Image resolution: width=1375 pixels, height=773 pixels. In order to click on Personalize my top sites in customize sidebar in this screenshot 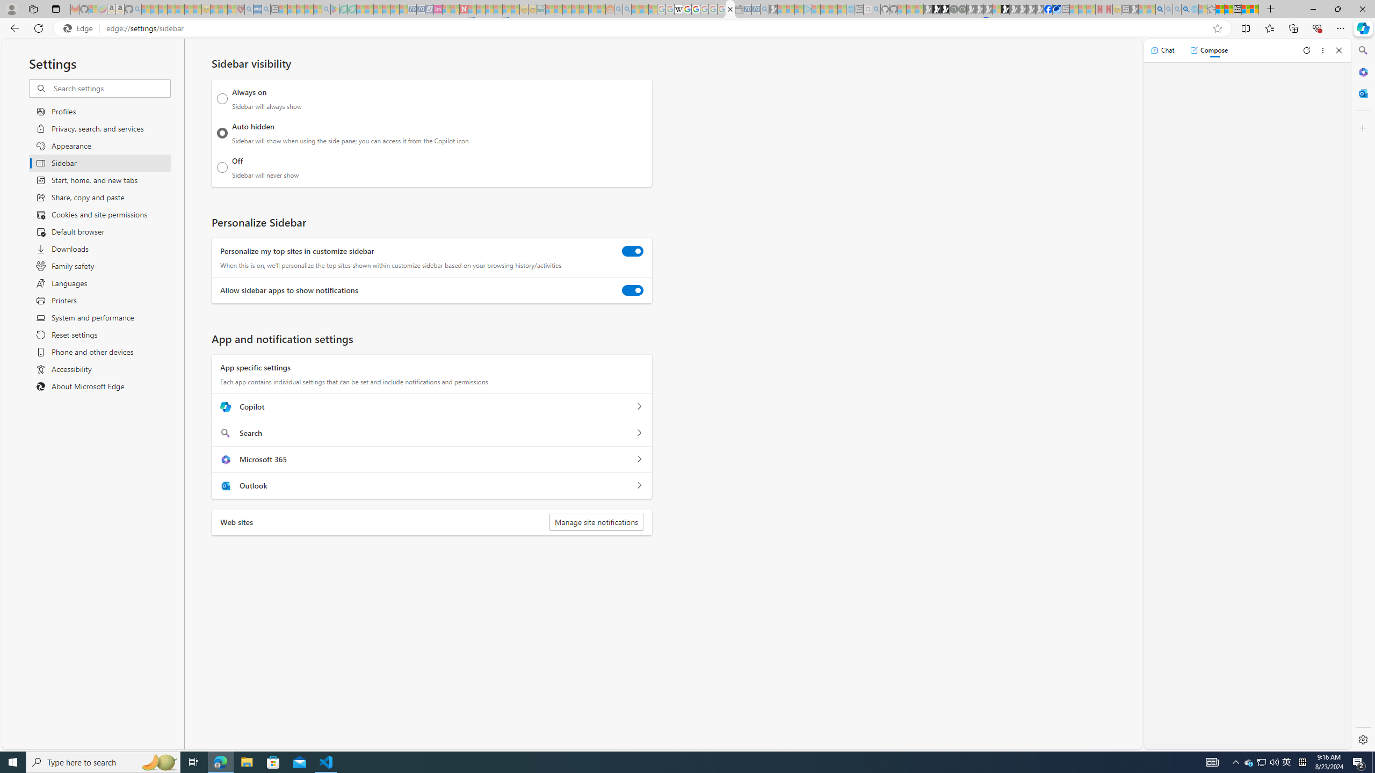, I will do `click(633, 251)`.